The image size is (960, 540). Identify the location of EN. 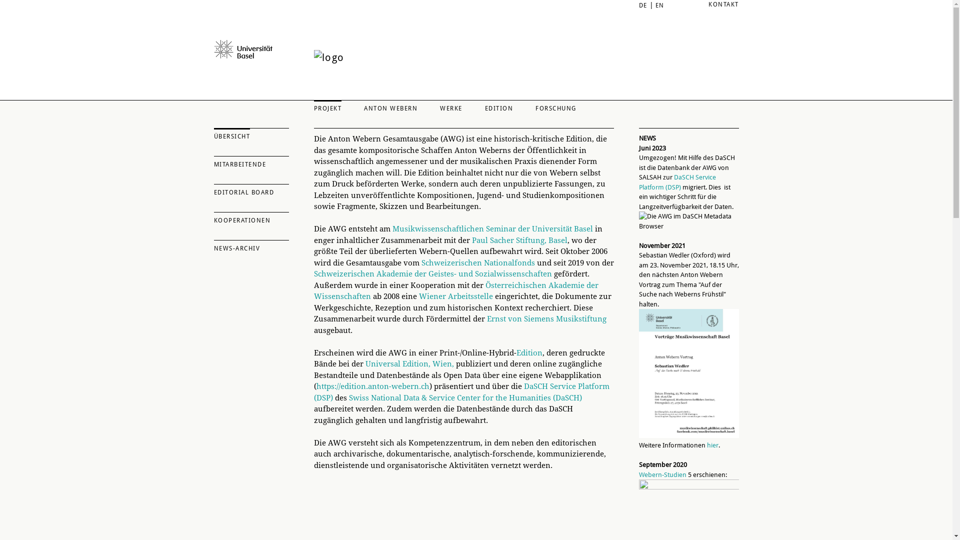
(659, 5).